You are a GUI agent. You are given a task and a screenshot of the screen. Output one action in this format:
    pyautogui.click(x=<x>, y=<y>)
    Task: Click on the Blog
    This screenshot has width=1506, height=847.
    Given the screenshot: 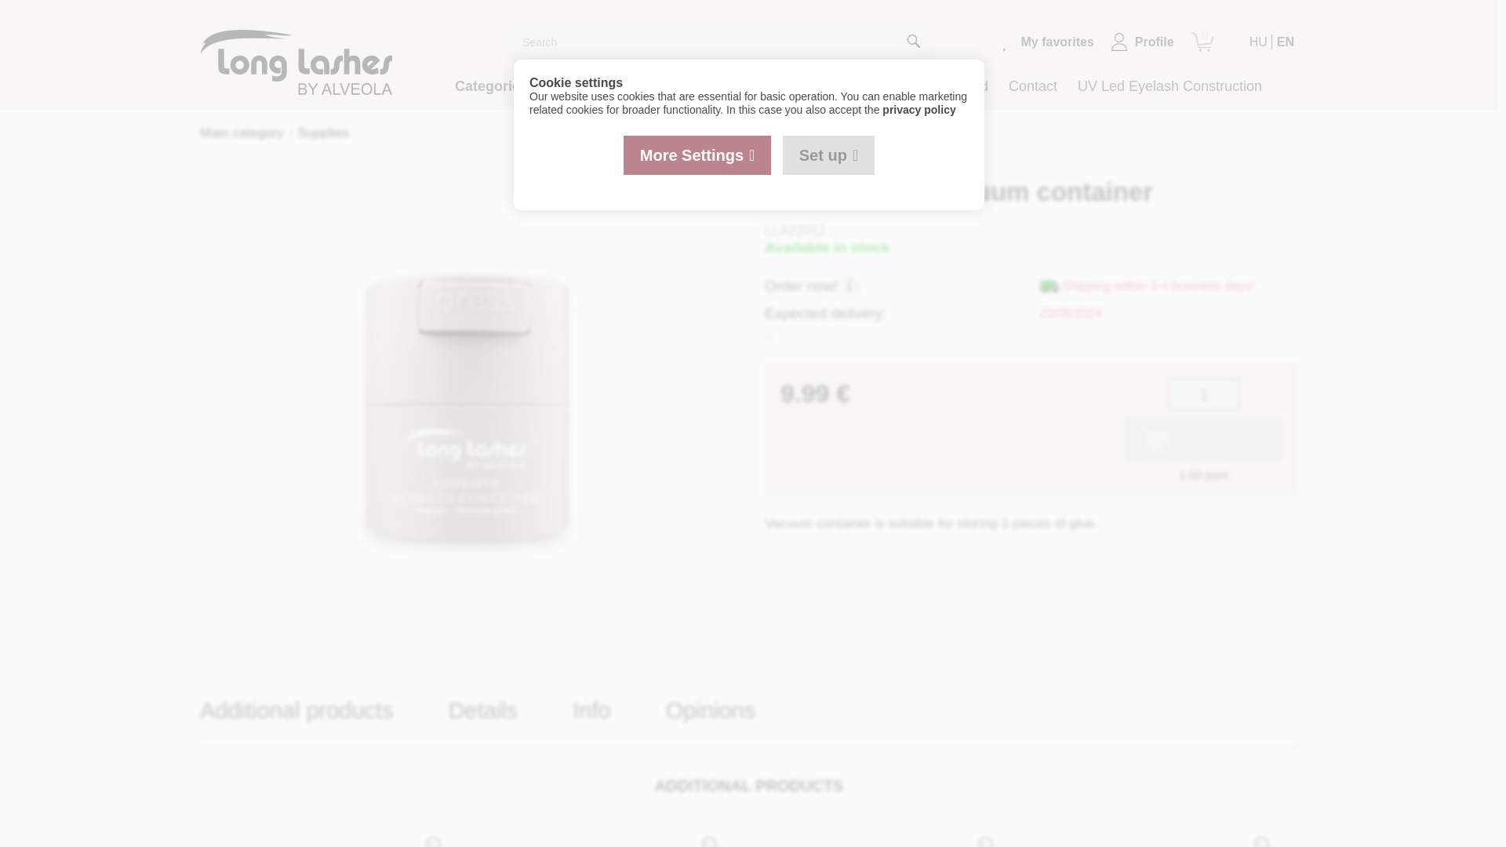 What is the action you would take?
    pyautogui.click(x=809, y=86)
    